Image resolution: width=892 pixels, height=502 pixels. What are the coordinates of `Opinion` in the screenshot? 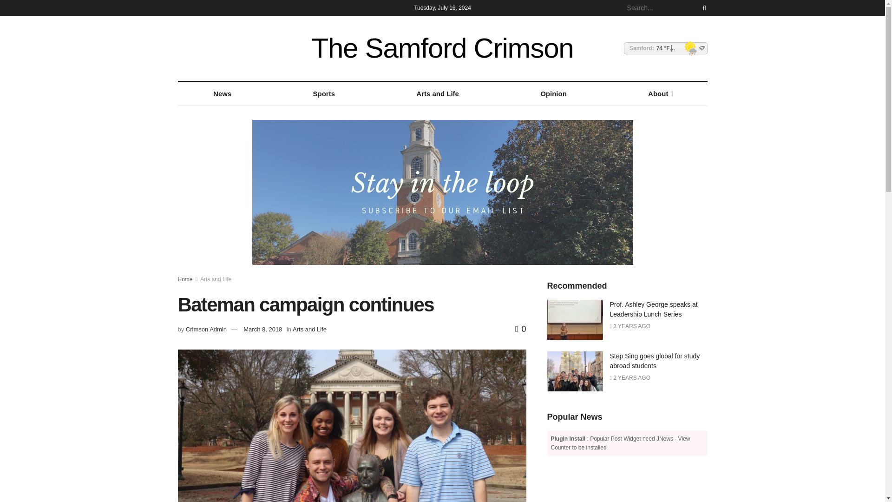 It's located at (554, 94).